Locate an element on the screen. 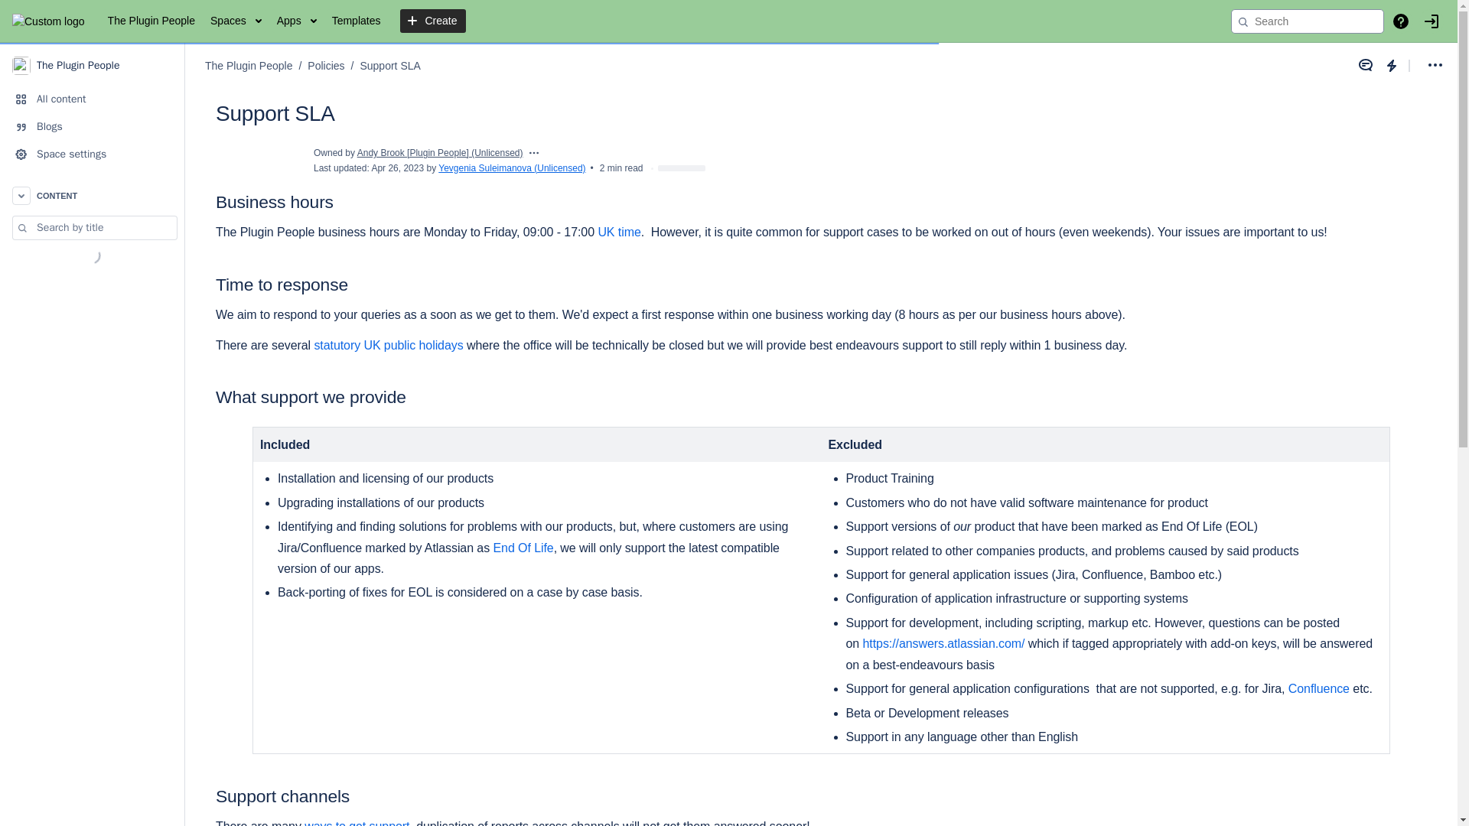 Image resolution: width=1469 pixels, height=826 pixels. End Of Life is located at coordinates (523, 548).